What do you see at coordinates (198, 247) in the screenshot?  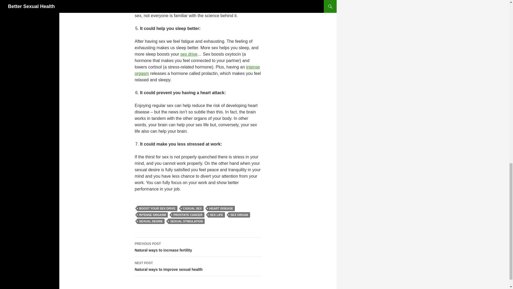 I see `HEART DISEASE` at bounding box center [198, 247].